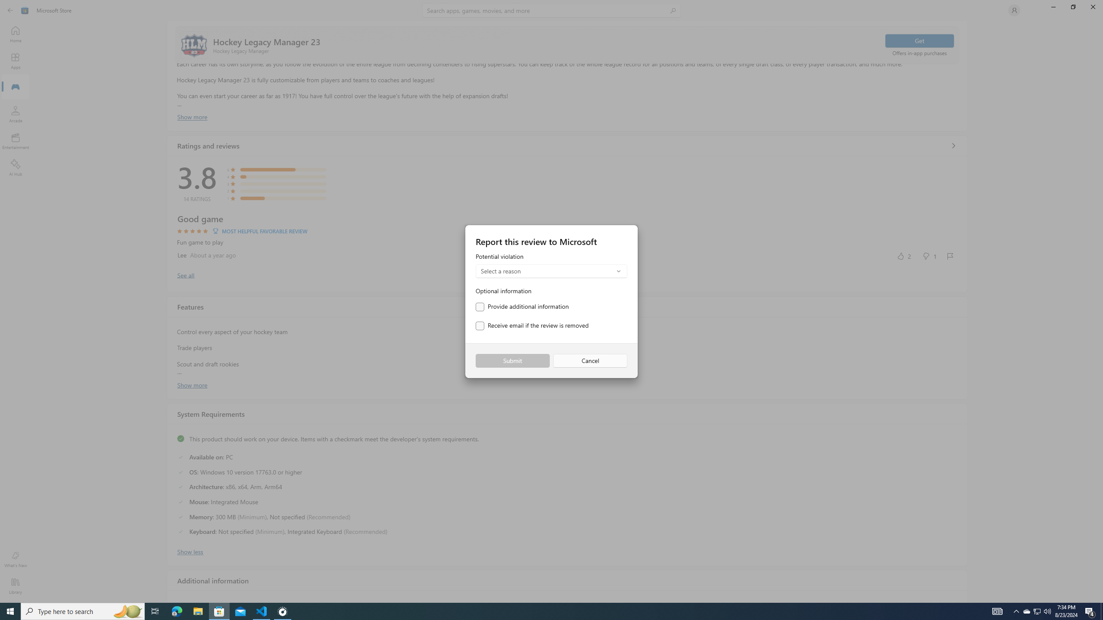 The image size is (1103, 620). I want to click on Scroll to top, so click(567, 45).